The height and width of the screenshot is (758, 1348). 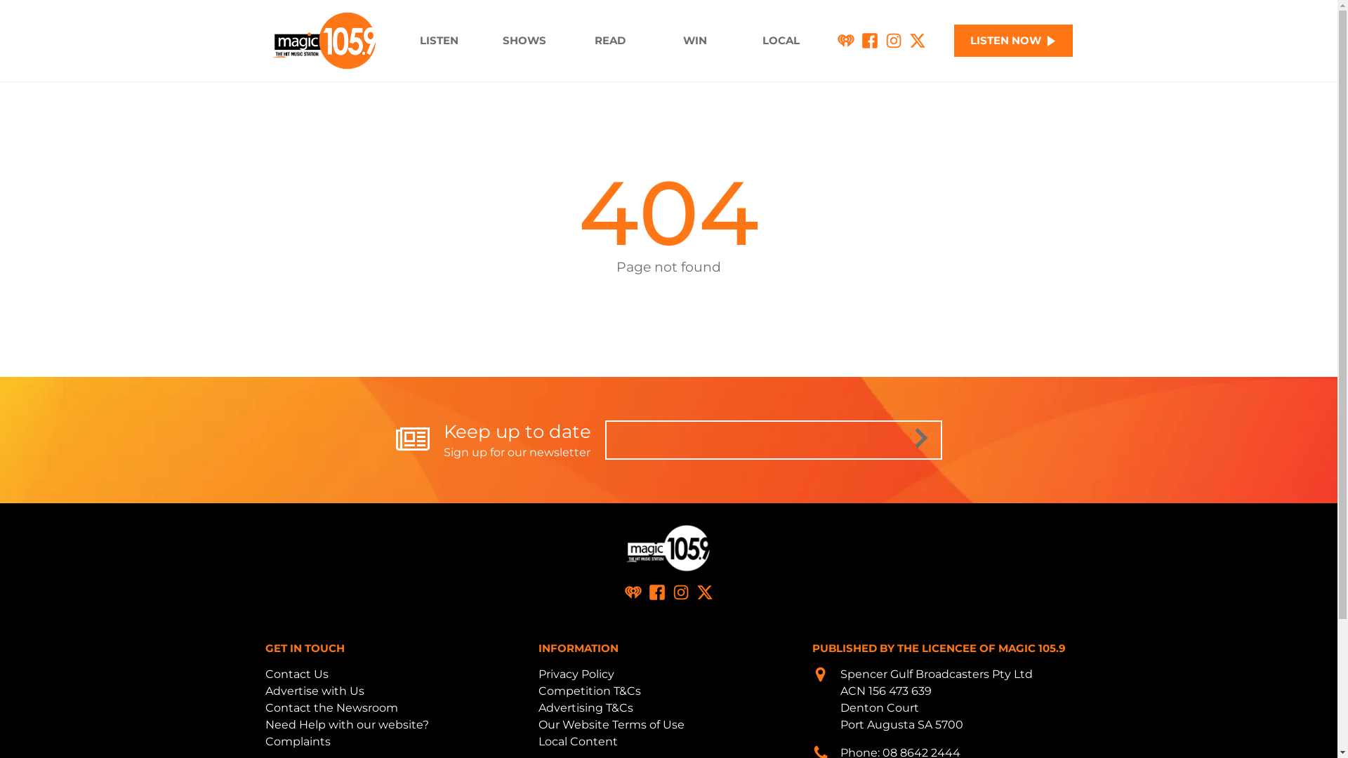 What do you see at coordinates (297, 674) in the screenshot?
I see `Contact Us` at bounding box center [297, 674].